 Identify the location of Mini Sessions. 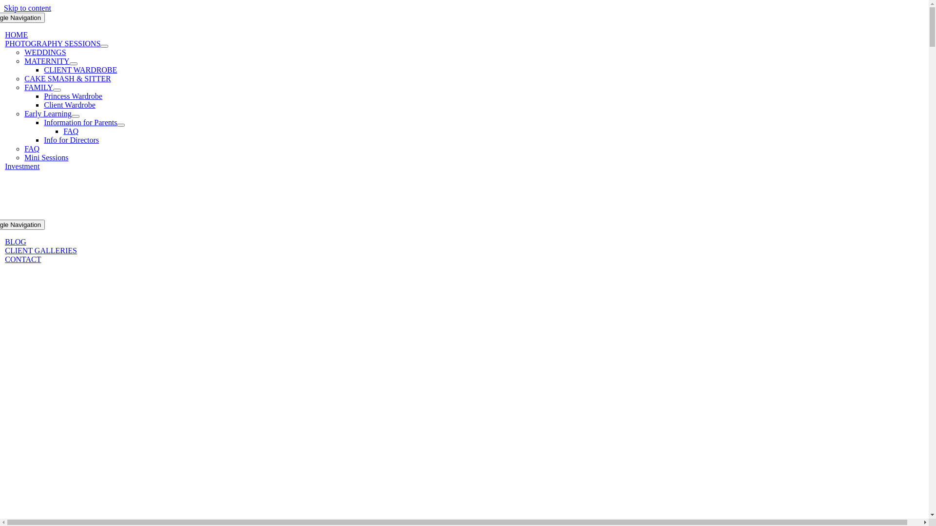
(46, 158).